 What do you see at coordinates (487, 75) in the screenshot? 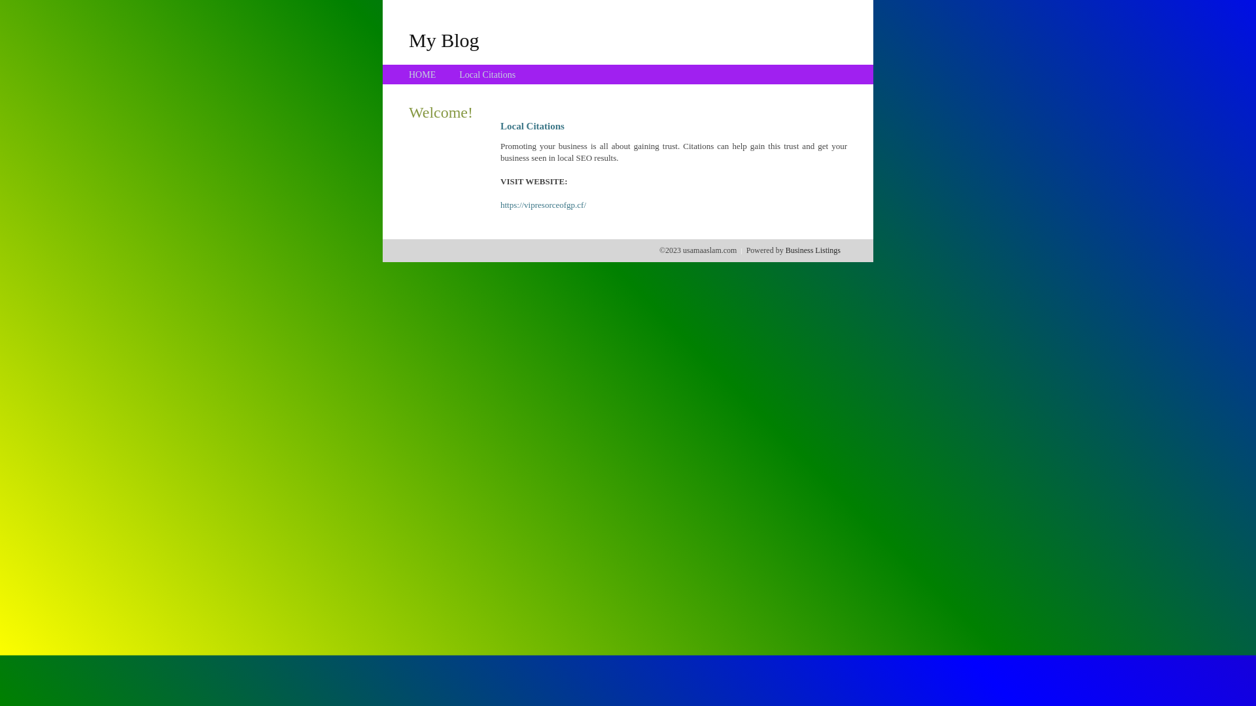
I see `Local Citations` at bounding box center [487, 75].